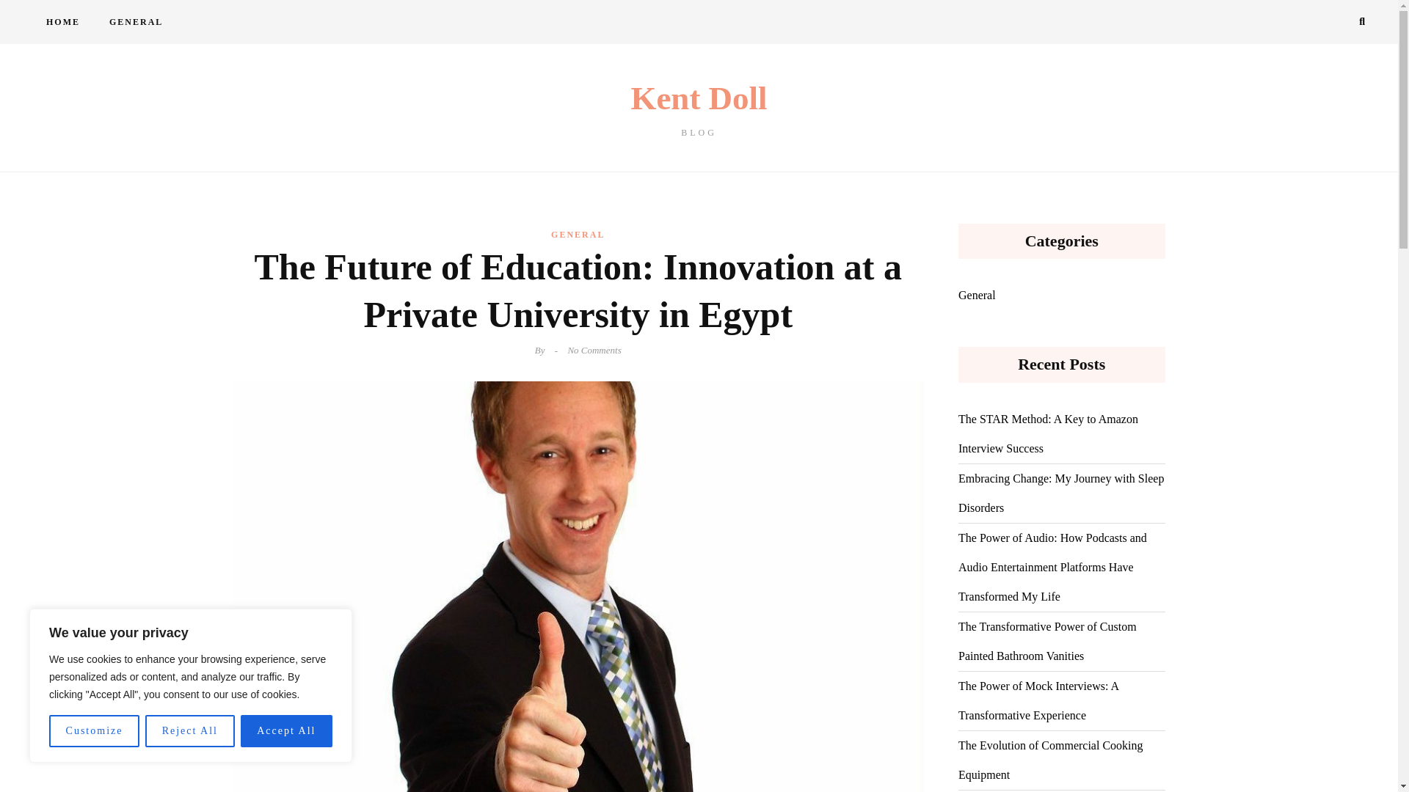 The height and width of the screenshot is (792, 1409). I want to click on HOME, so click(189, 731).